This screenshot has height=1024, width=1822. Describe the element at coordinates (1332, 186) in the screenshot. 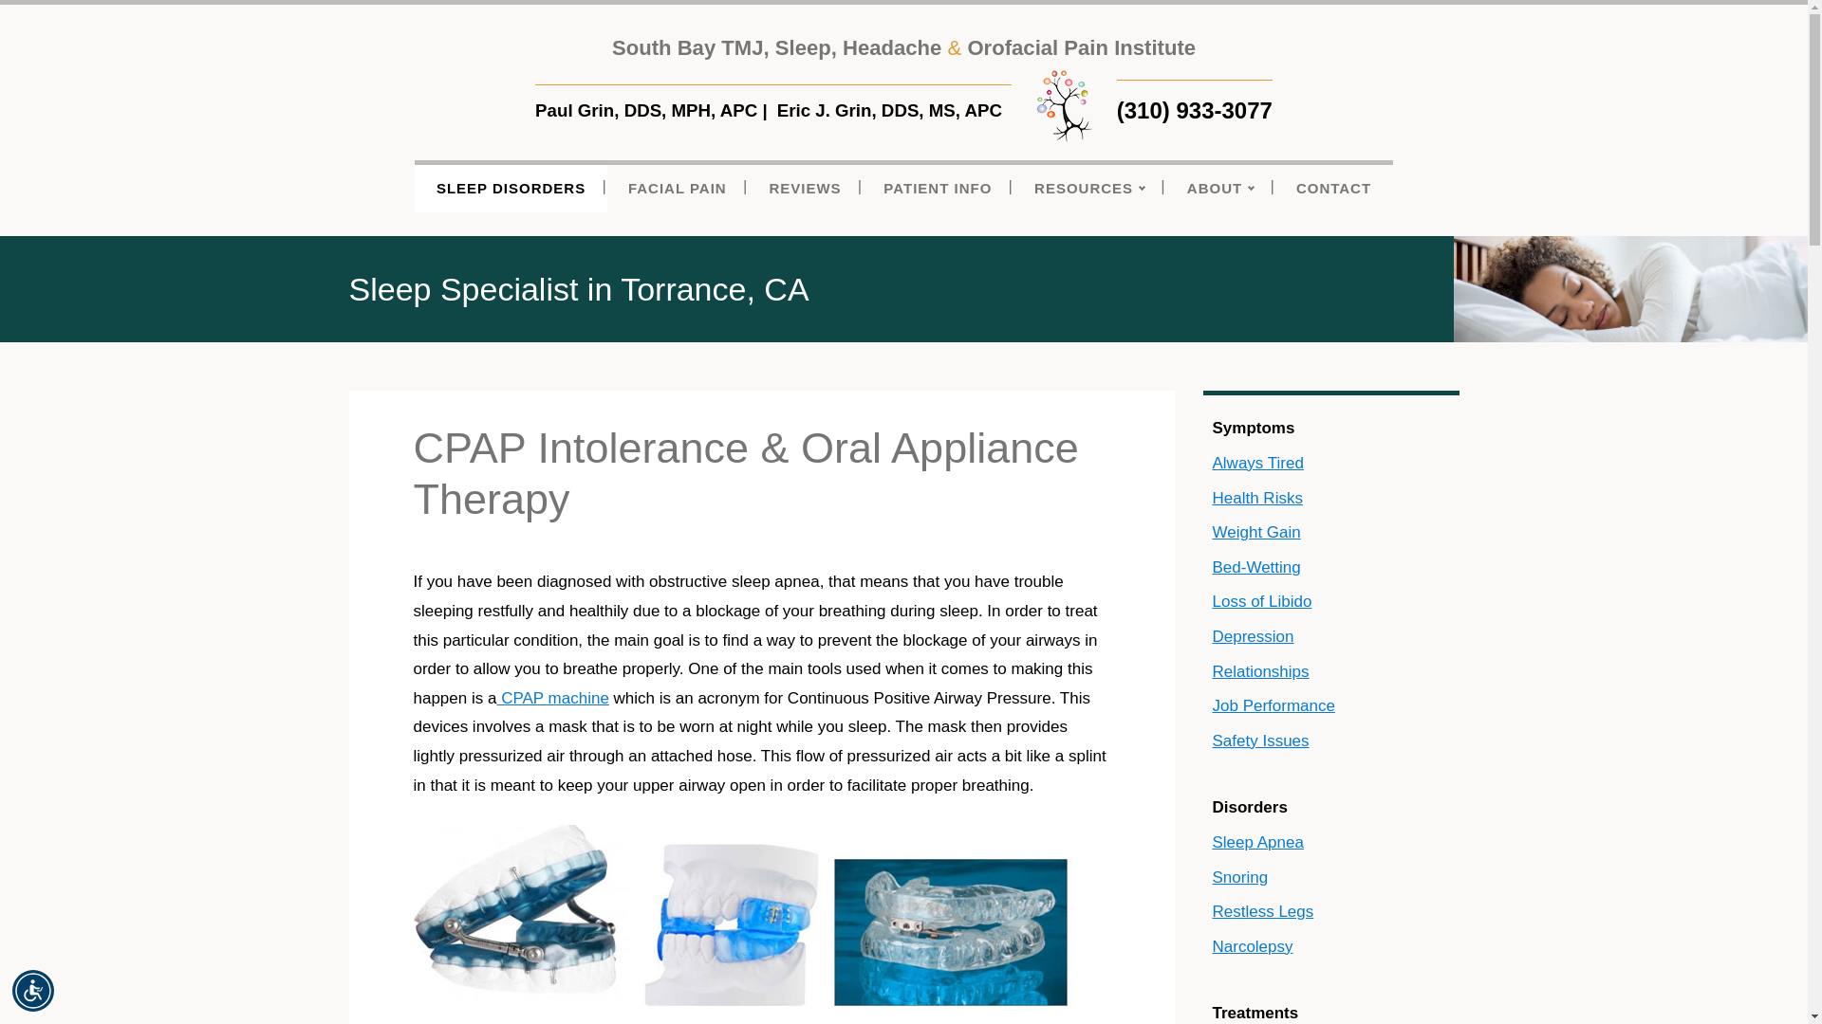

I see `CONTACT` at that location.